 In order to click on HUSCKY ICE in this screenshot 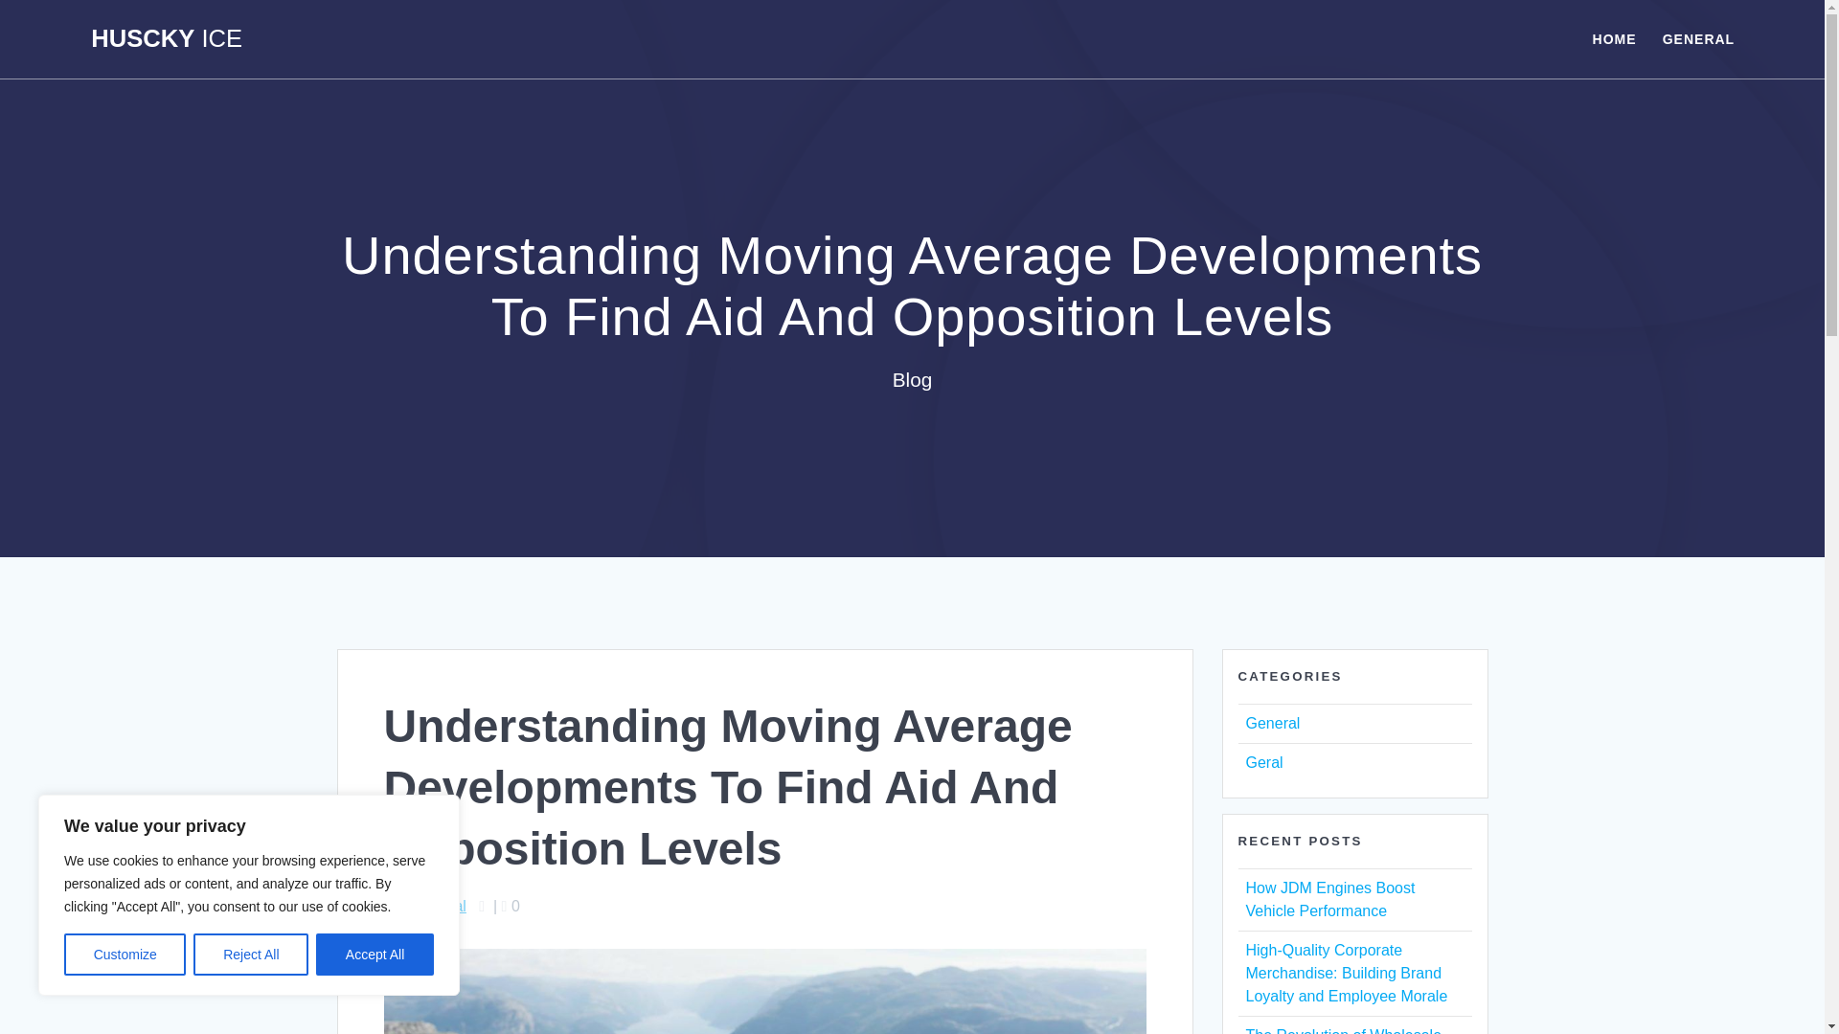, I will do `click(167, 39)`.